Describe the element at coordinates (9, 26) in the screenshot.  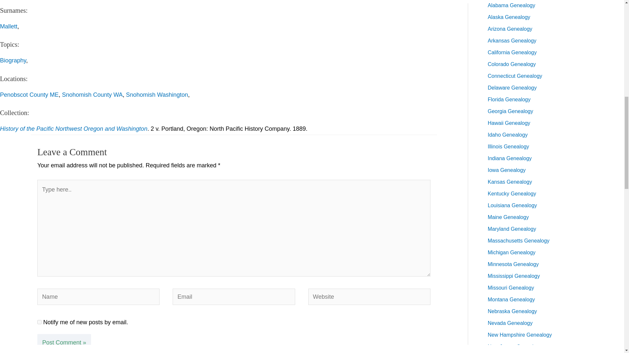
I see `Mallett` at that location.